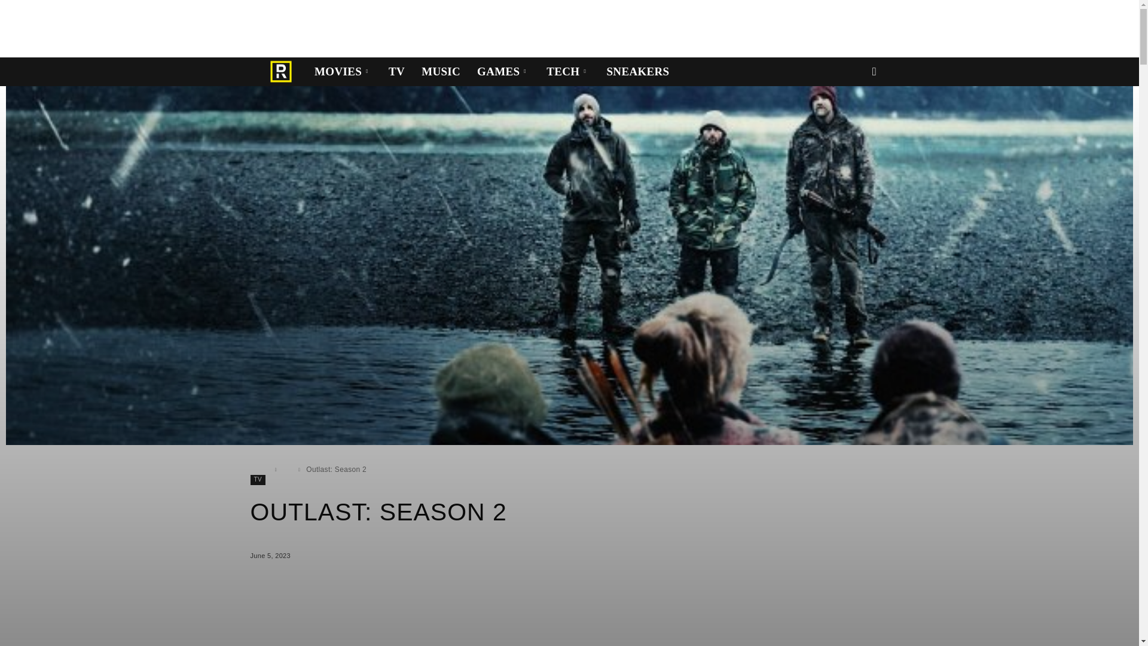  I want to click on Release Details, so click(281, 72).